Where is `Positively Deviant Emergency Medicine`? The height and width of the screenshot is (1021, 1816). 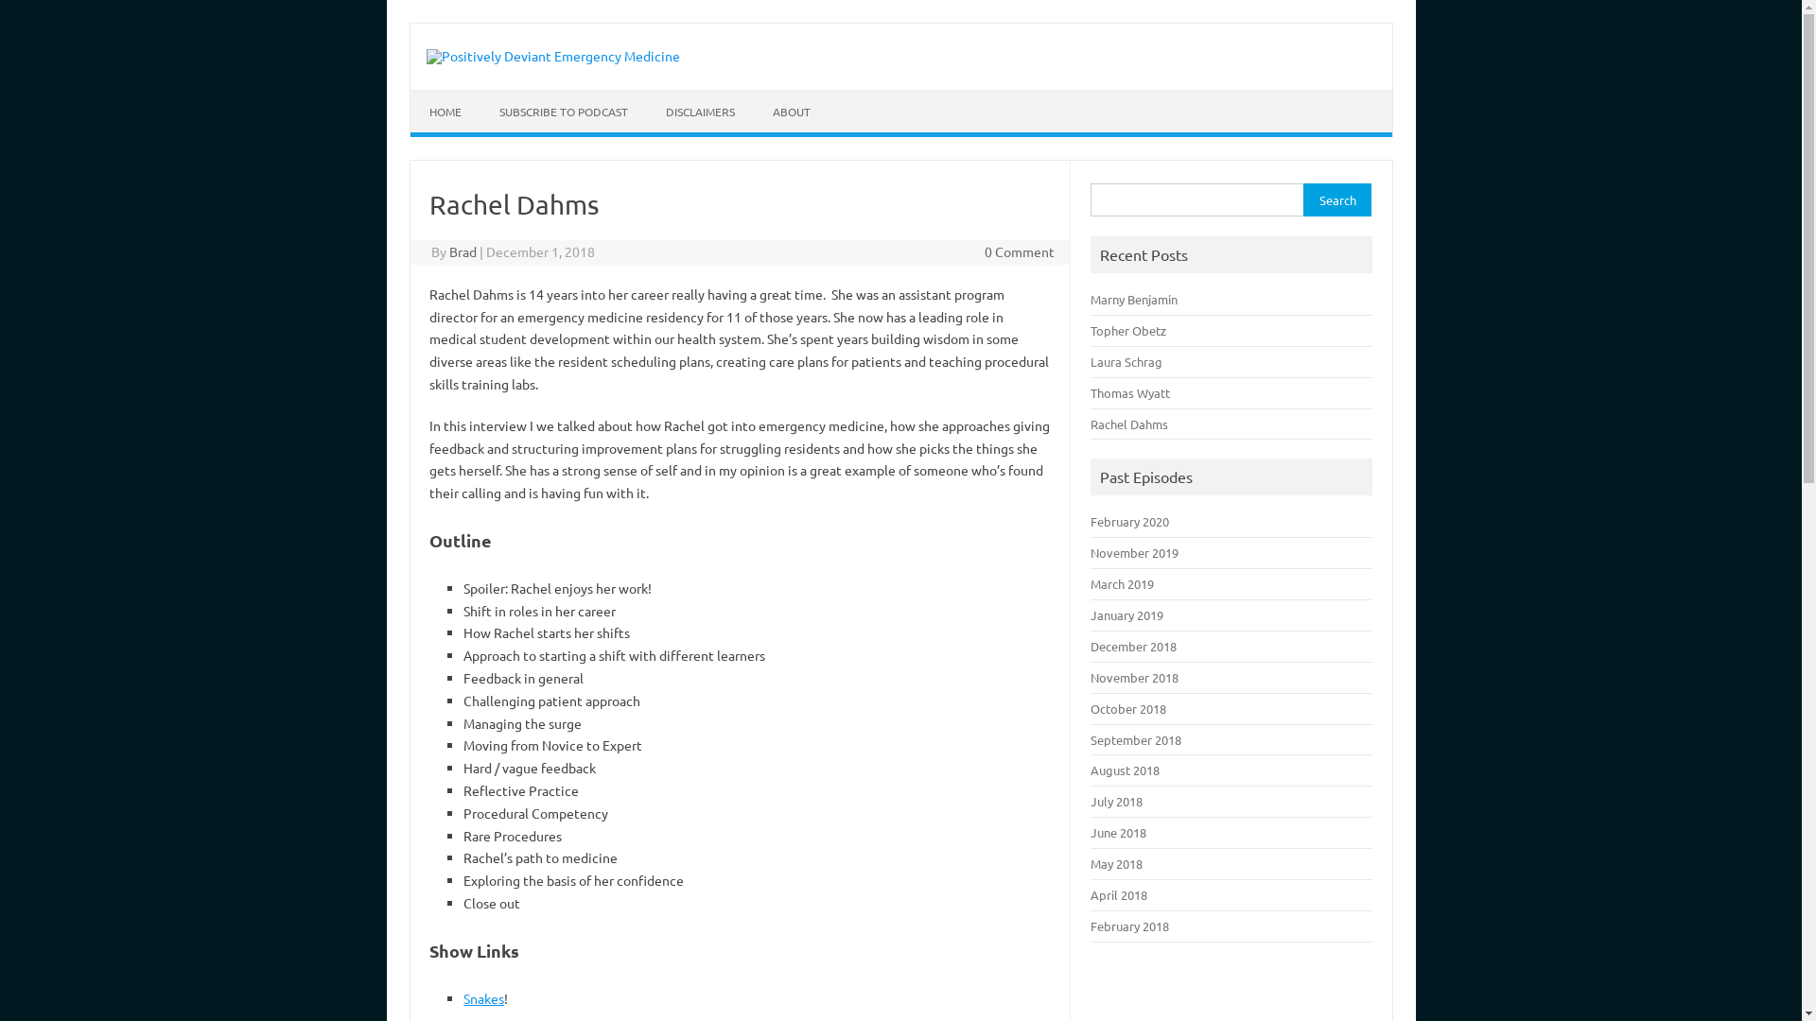
Positively Deviant Emergency Medicine is located at coordinates (552, 56).